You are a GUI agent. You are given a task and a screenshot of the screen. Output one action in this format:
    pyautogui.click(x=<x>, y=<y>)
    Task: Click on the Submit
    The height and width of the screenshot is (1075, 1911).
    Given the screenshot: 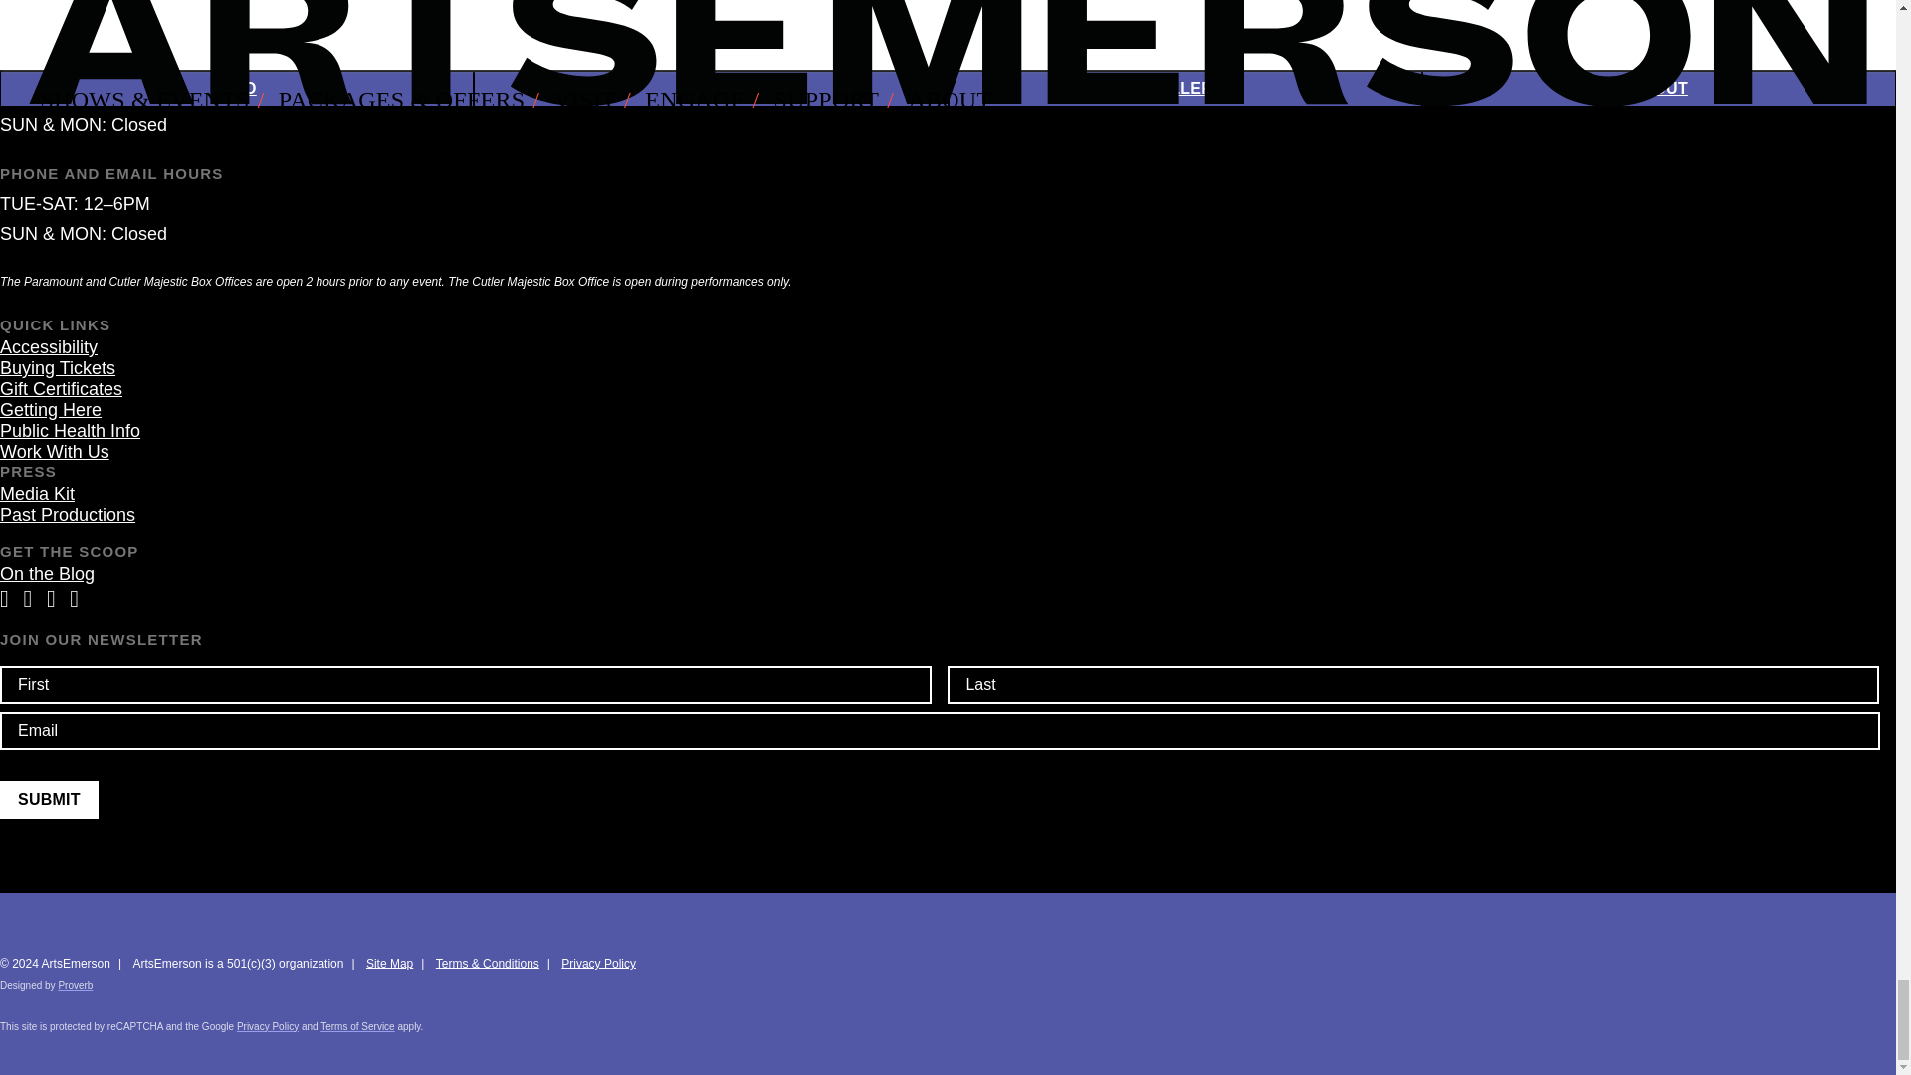 What is the action you would take?
    pyautogui.click(x=50, y=800)
    